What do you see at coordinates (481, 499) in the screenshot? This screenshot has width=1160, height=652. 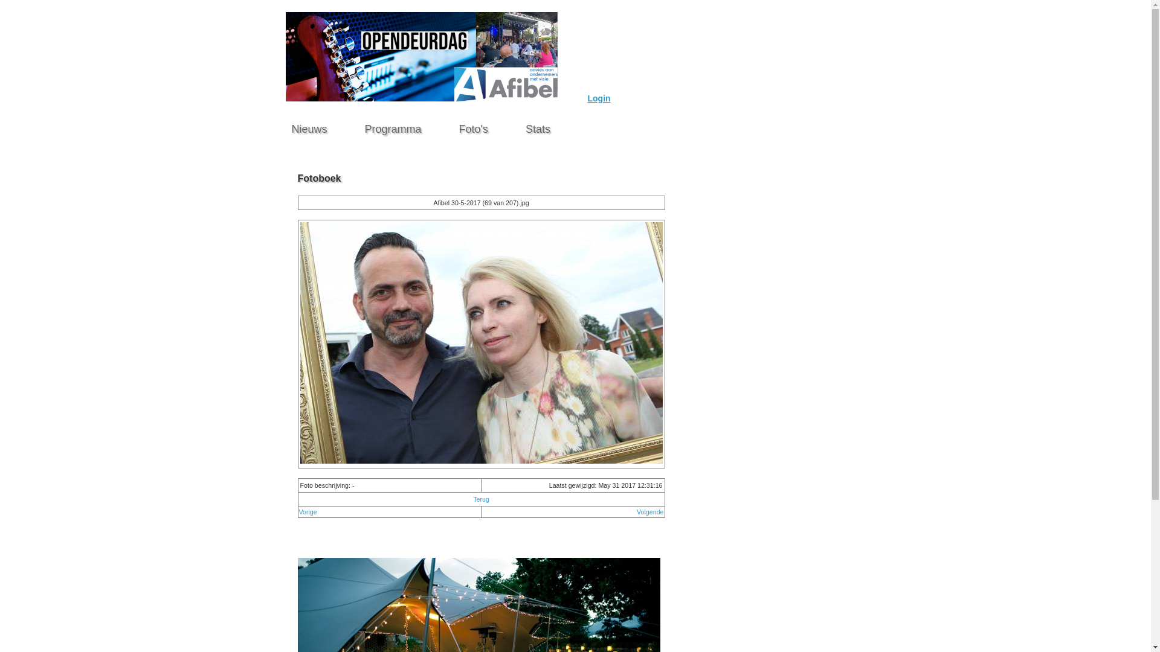 I see `Terug` at bounding box center [481, 499].